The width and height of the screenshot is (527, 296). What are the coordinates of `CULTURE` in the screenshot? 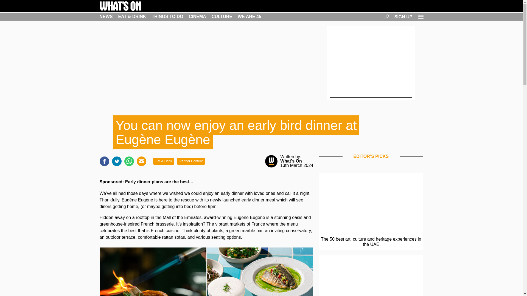 It's located at (222, 16).